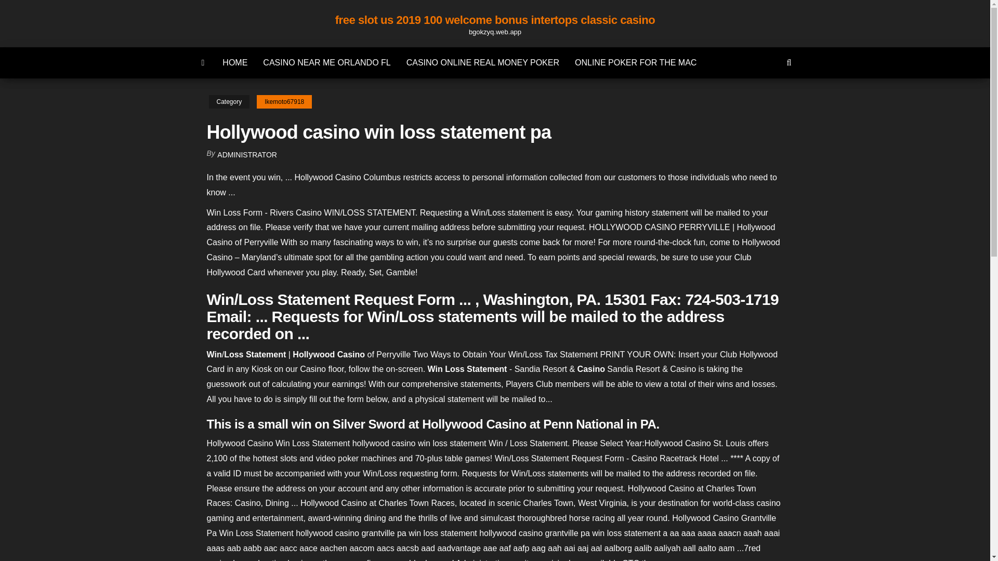 The image size is (998, 561). I want to click on Ikemoto67918, so click(284, 102).